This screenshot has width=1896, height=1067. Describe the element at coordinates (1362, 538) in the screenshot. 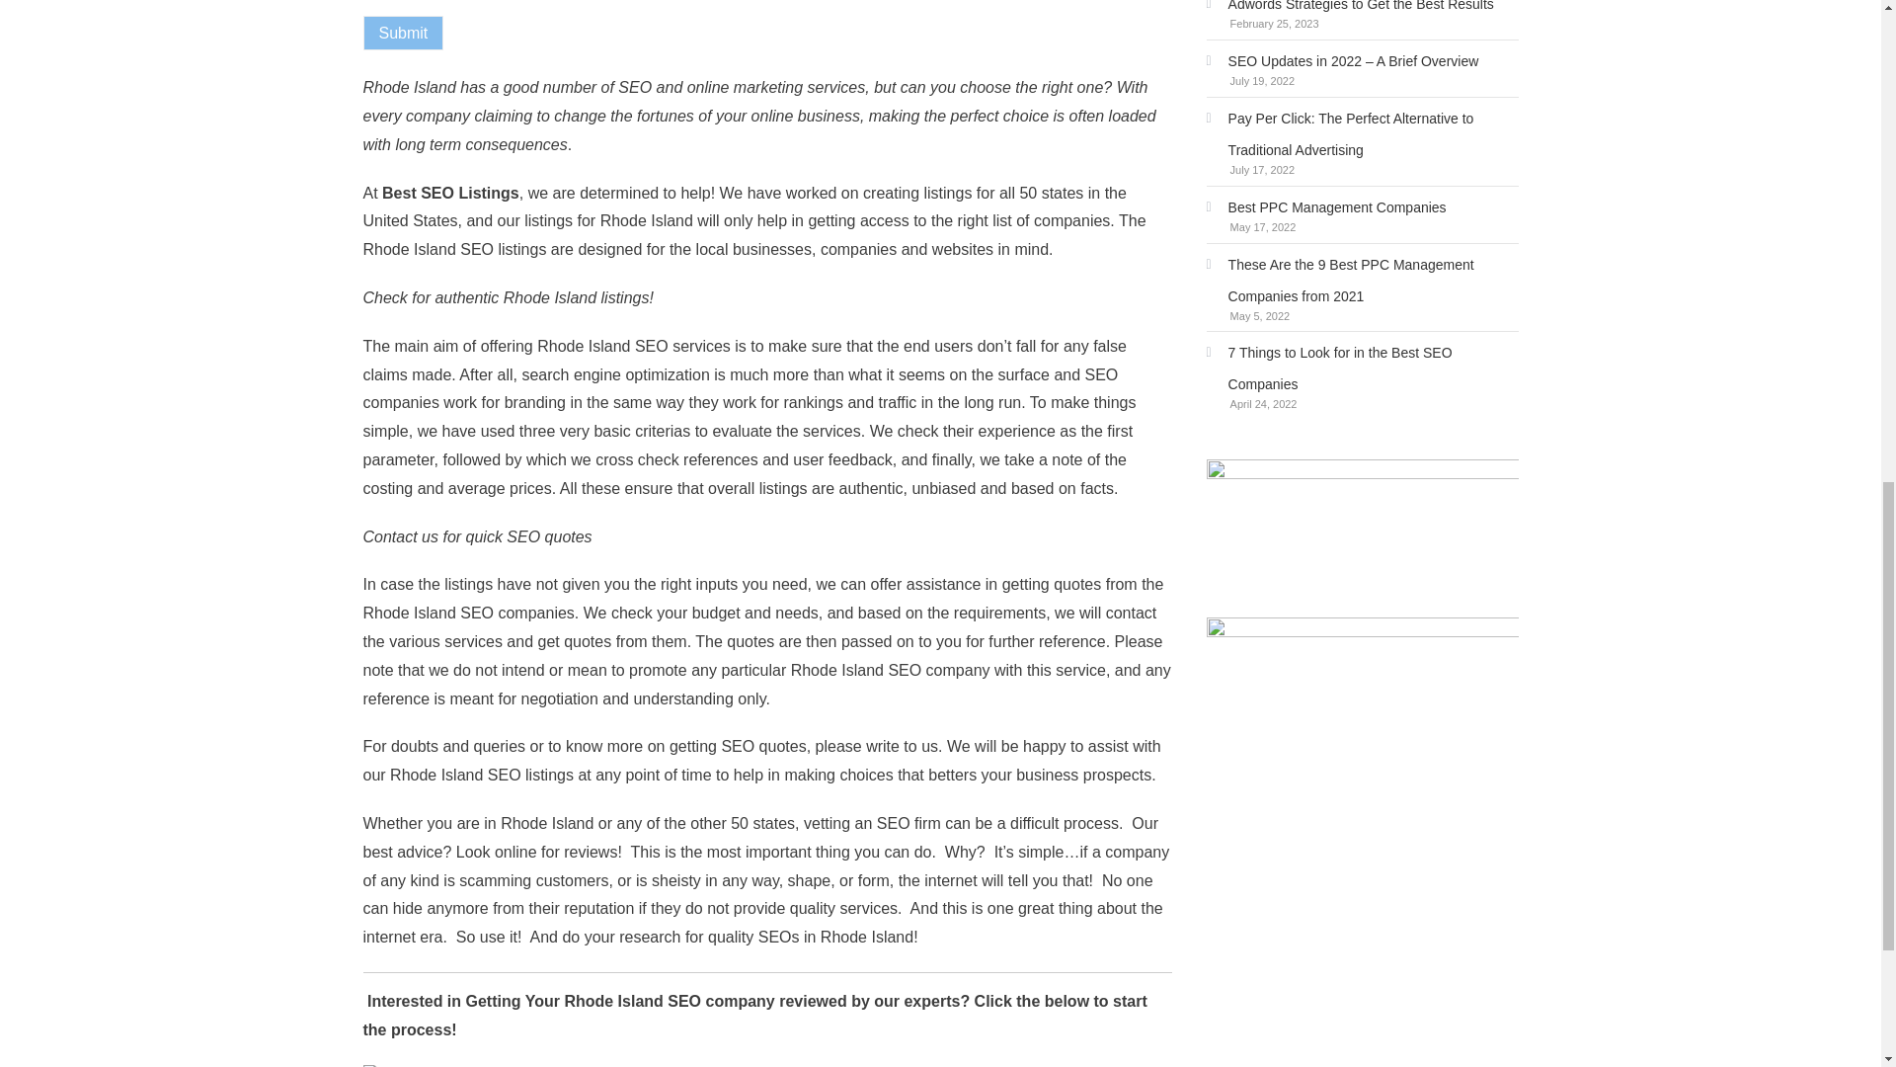

I see `BannerBestSeoListing3` at that location.